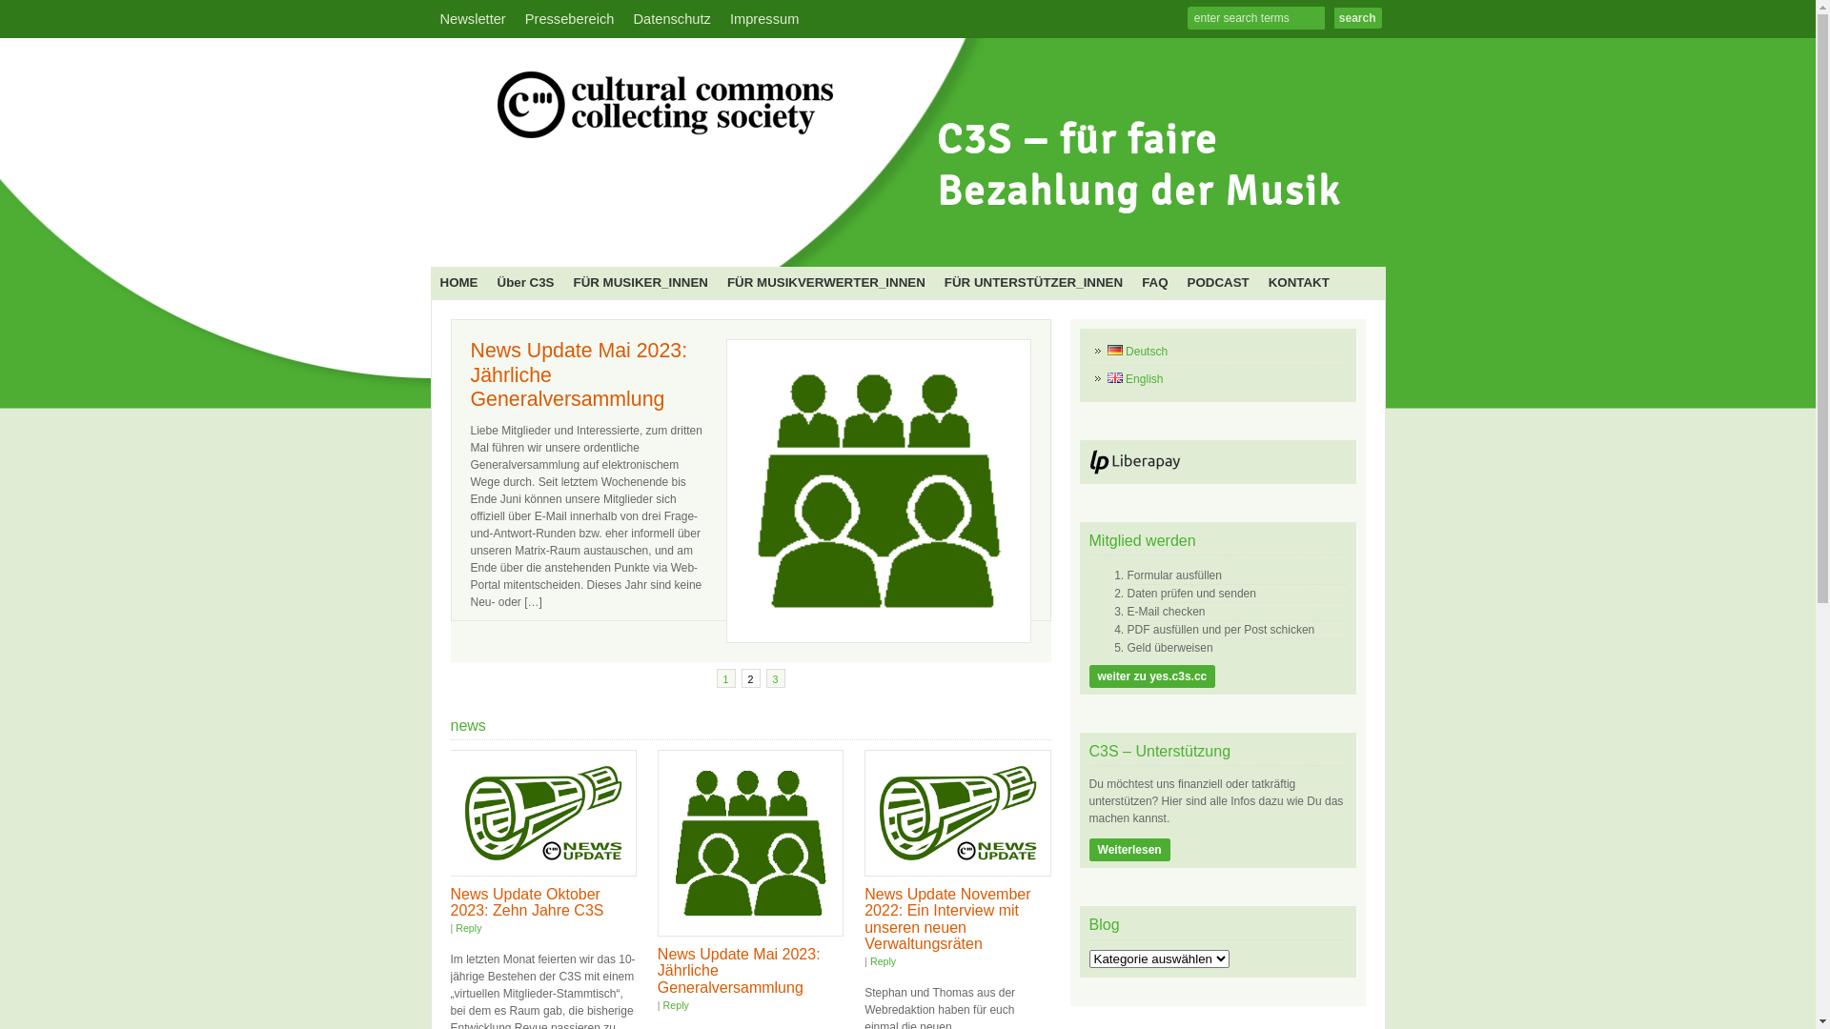 This screenshot has height=1029, width=1830. What do you see at coordinates (764, 19) in the screenshot?
I see `Impressum` at bounding box center [764, 19].